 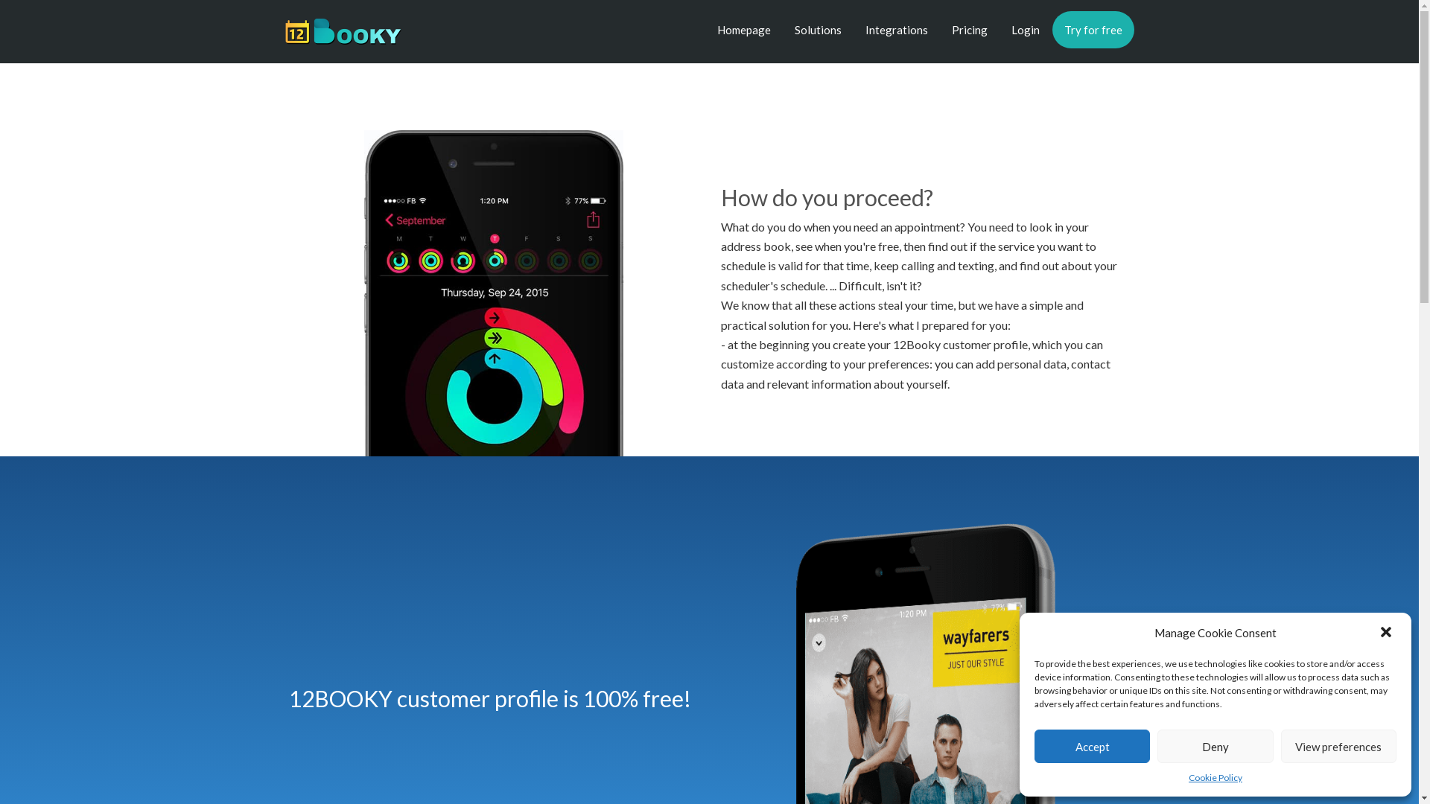 I want to click on Try for free, so click(x=1093, y=30).